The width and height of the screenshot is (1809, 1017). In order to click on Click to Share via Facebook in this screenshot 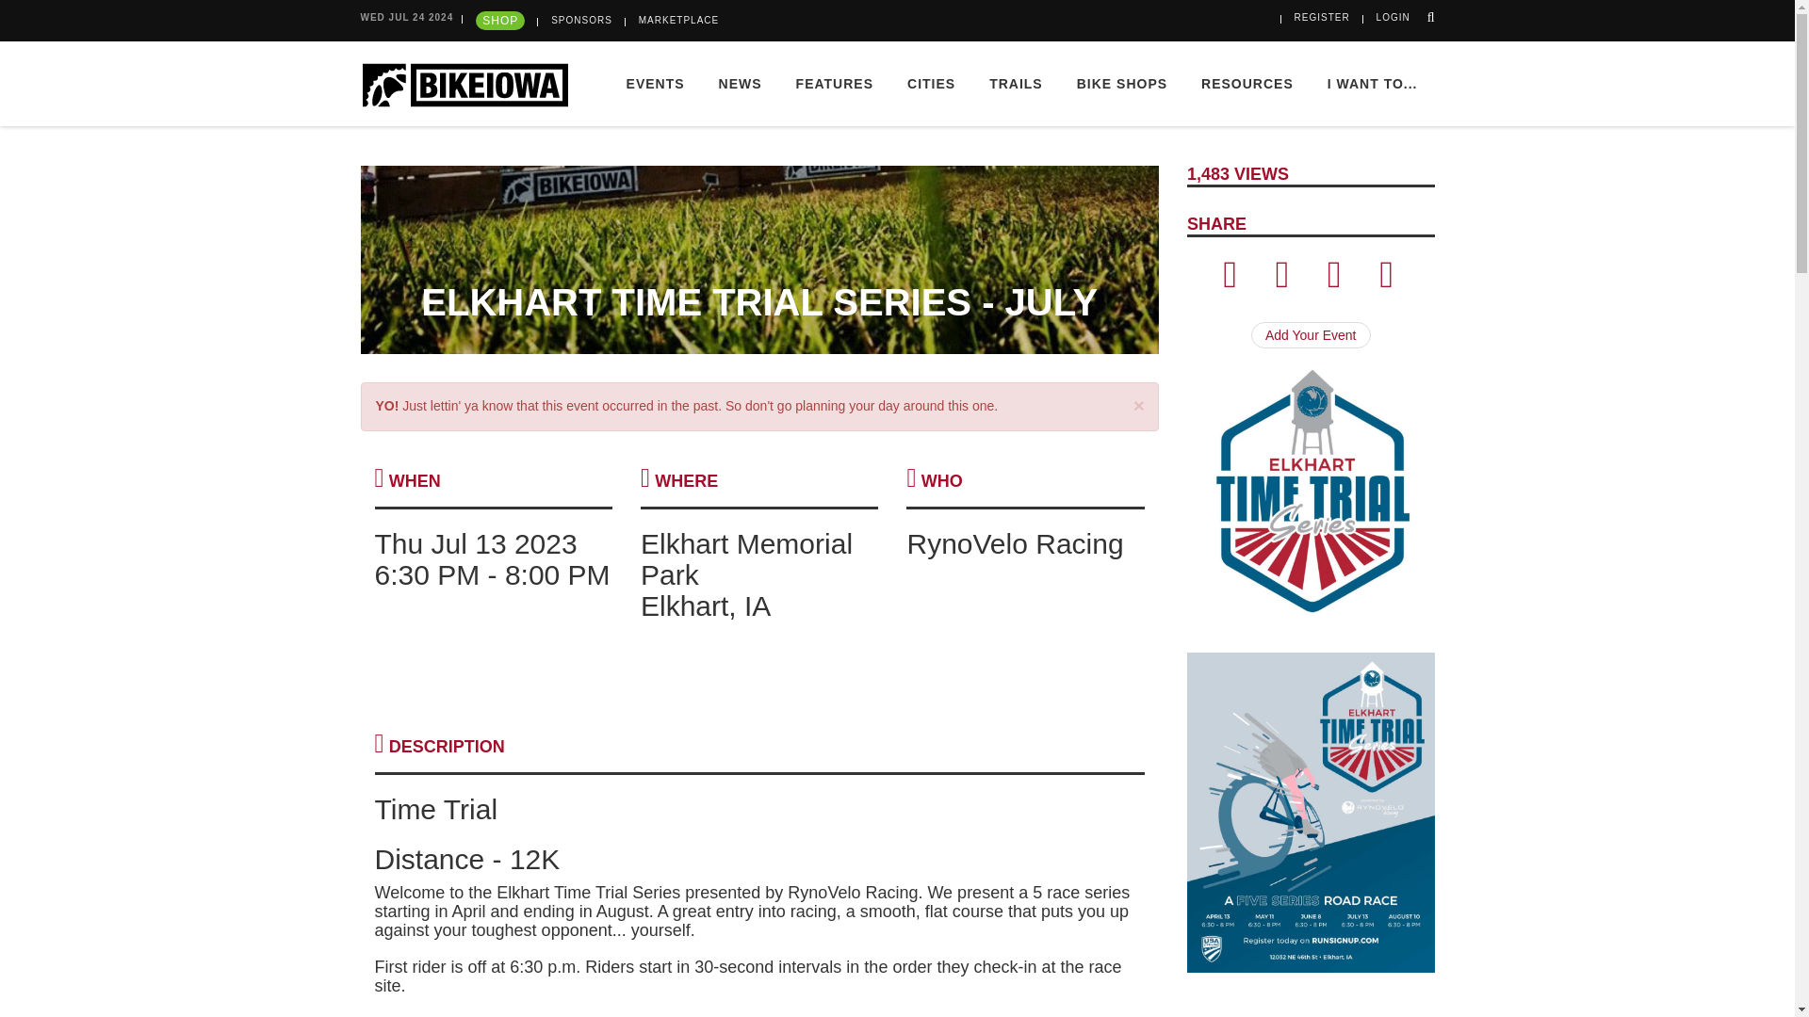, I will do `click(1230, 282)`.